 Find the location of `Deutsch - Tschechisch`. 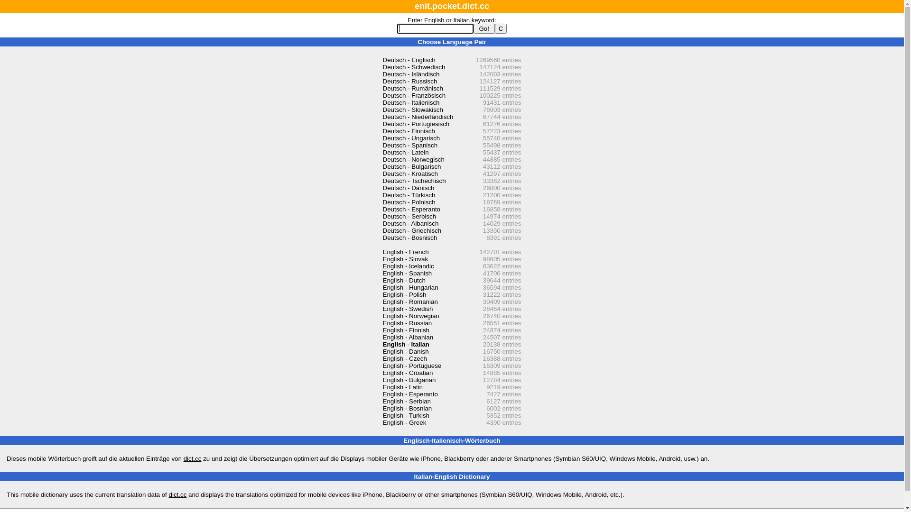

Deutsch - Tschechisch is located at coordinates (414, 181).